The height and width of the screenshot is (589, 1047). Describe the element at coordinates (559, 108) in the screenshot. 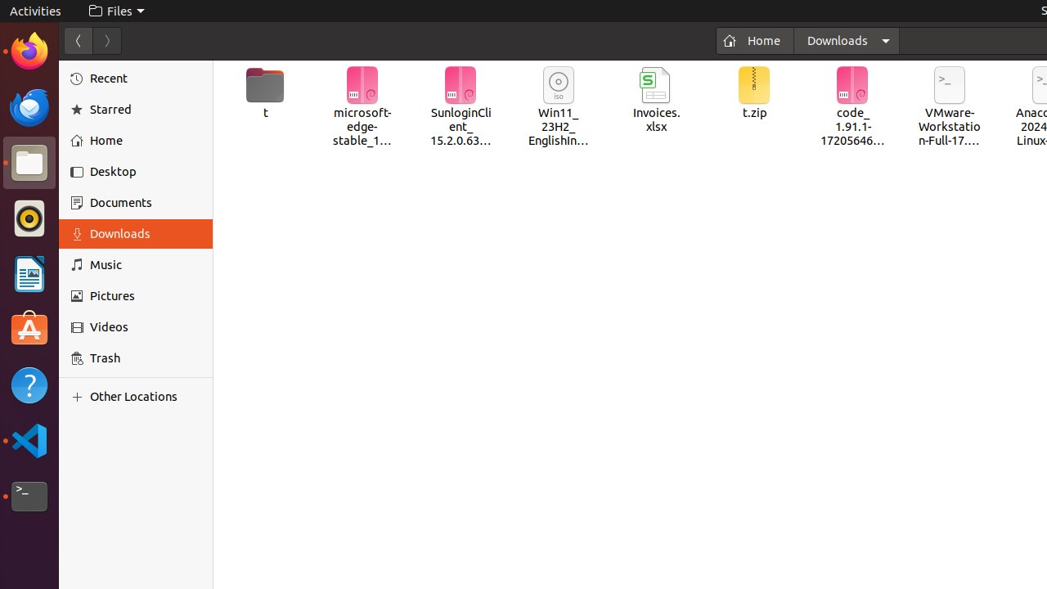

I see `Win11_23H2_EnglishInternational_x64v2.iso` at that location.